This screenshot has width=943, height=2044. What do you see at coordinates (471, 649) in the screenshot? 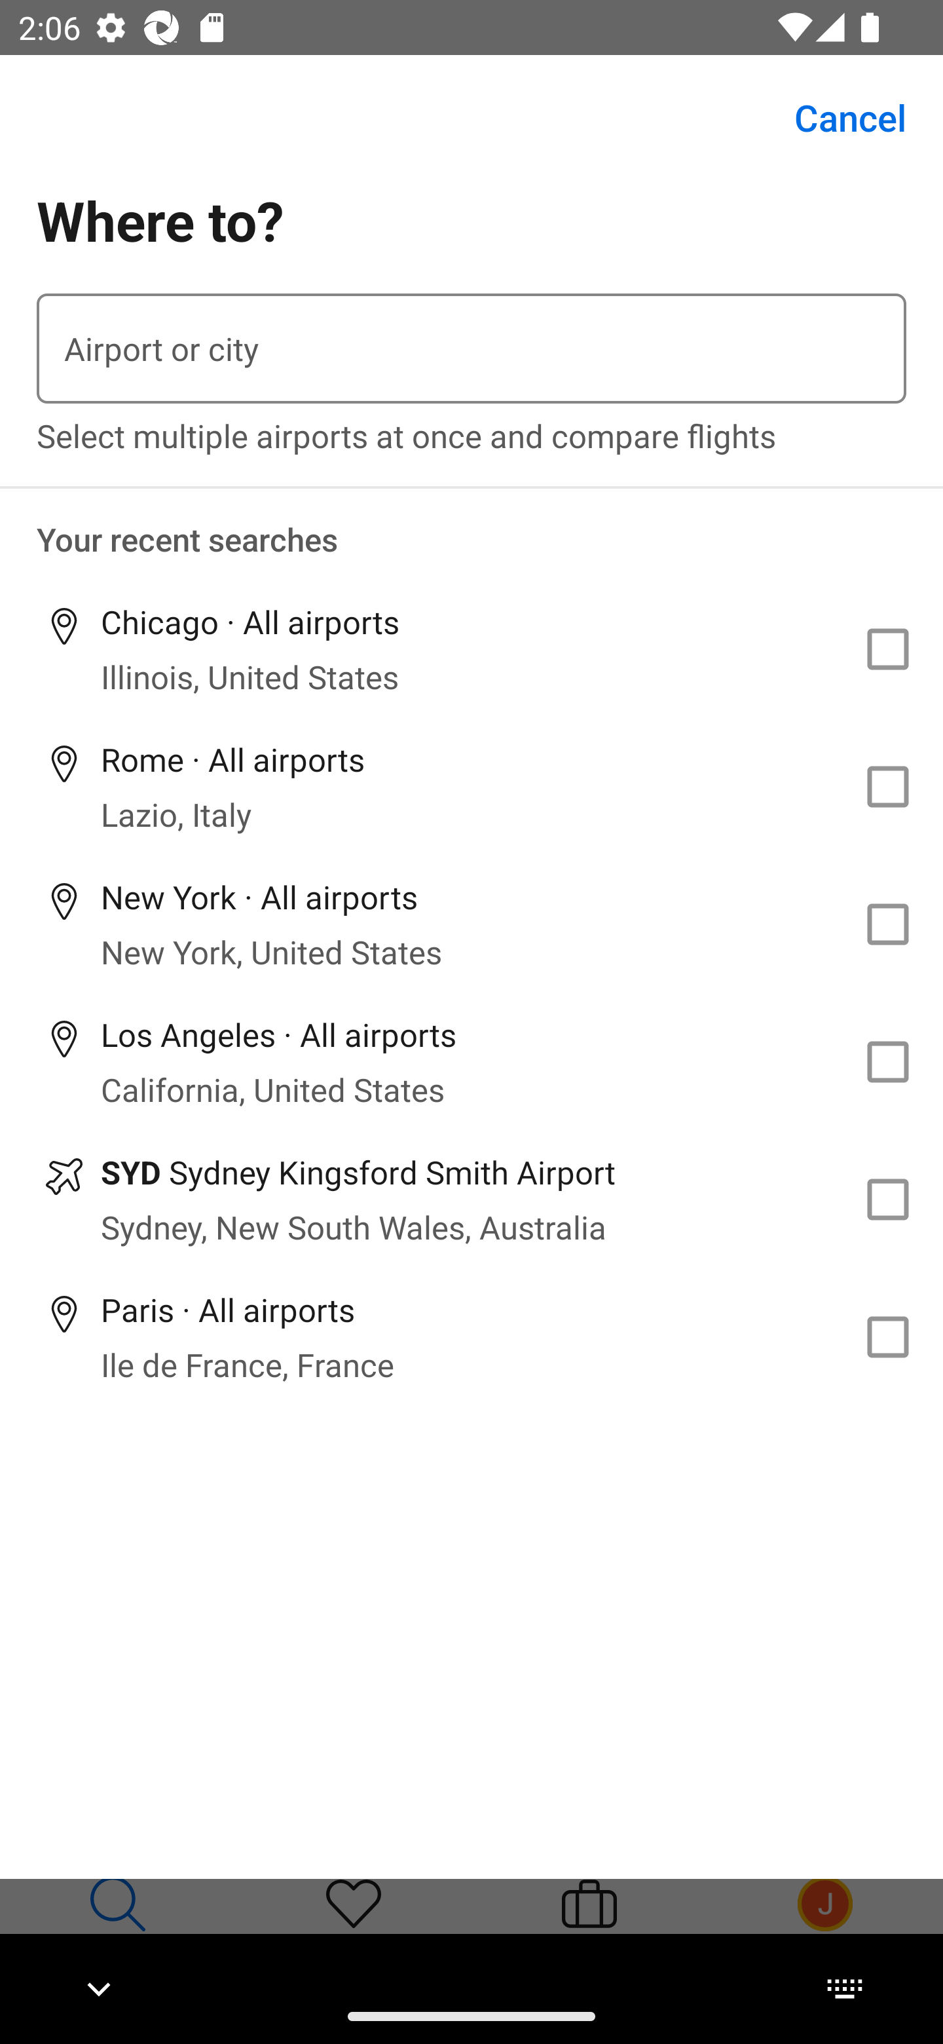
I see `Chicago · All airports Illinois, United States` at bounding box center [471, 649].